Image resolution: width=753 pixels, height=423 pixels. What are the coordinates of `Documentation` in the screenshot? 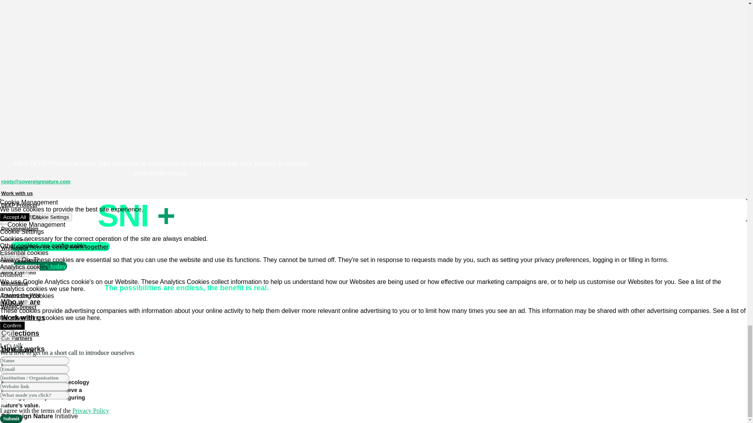 It's located at (20, 229).